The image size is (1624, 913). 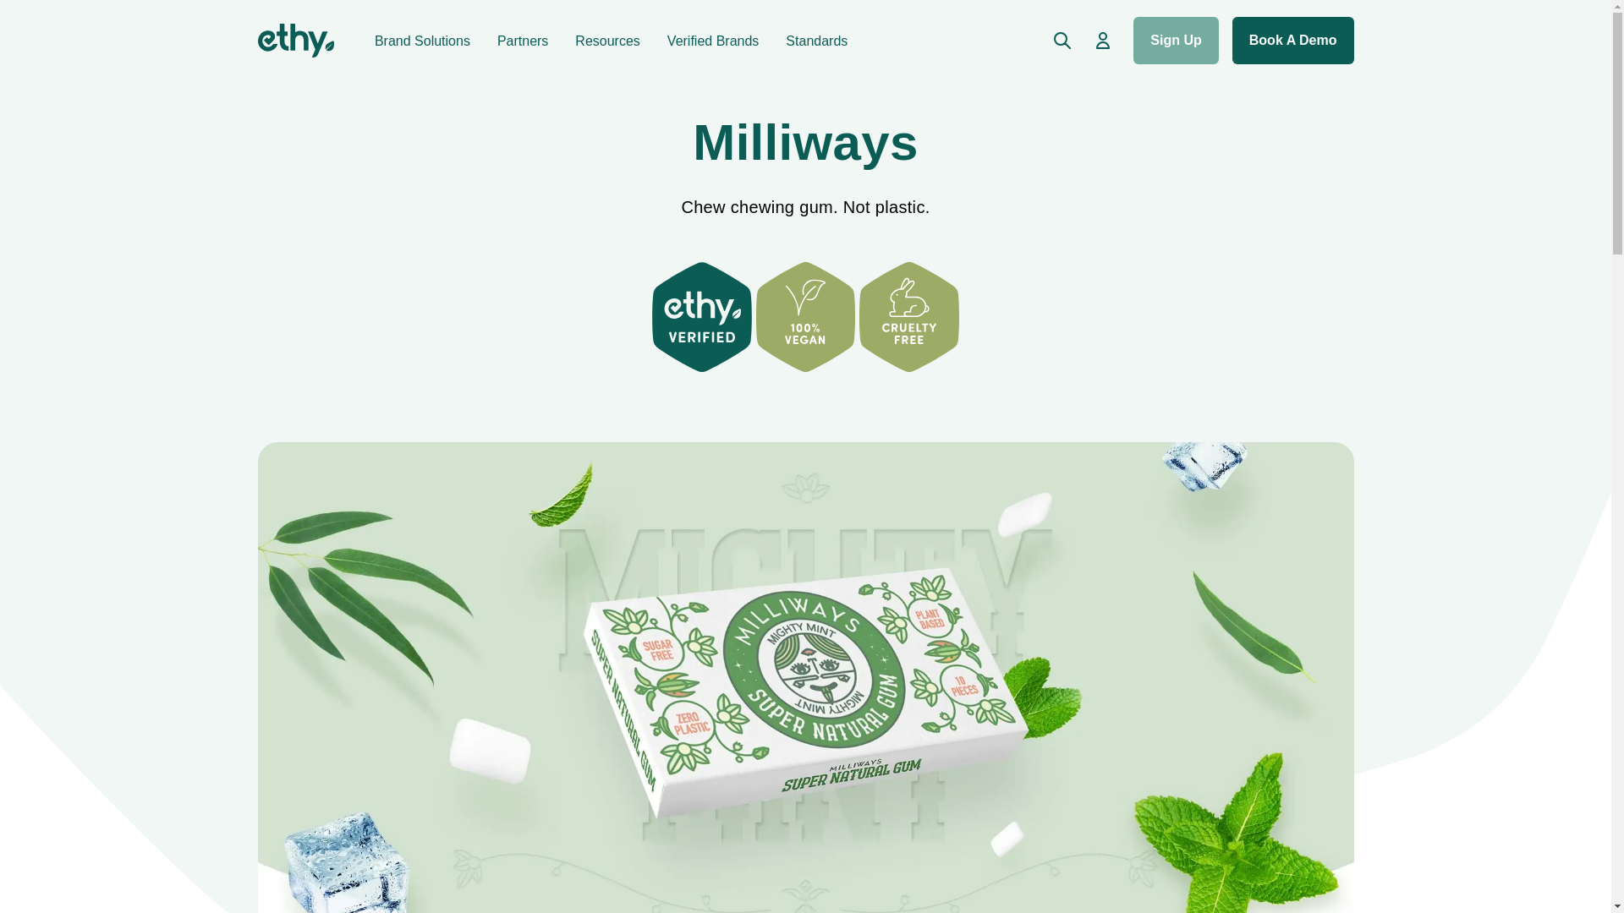 I want to click on ethy, so click(x=294, y=41).